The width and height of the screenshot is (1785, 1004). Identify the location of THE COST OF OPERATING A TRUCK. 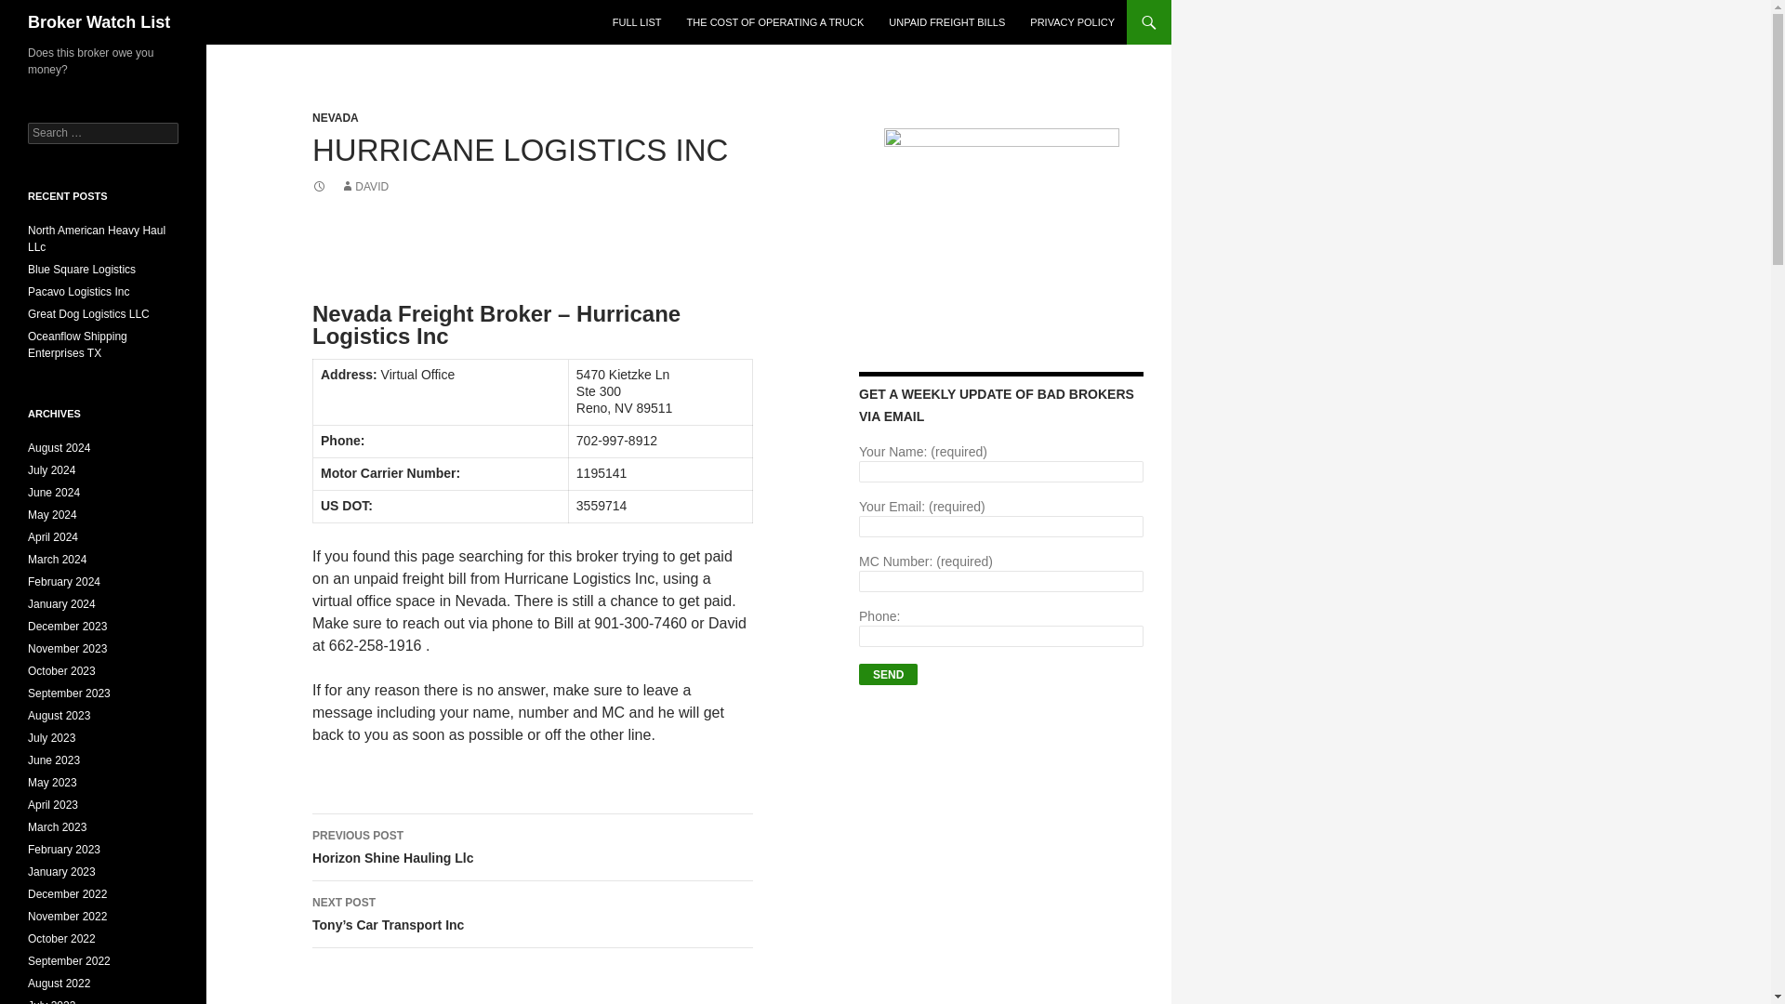
(775, 22).